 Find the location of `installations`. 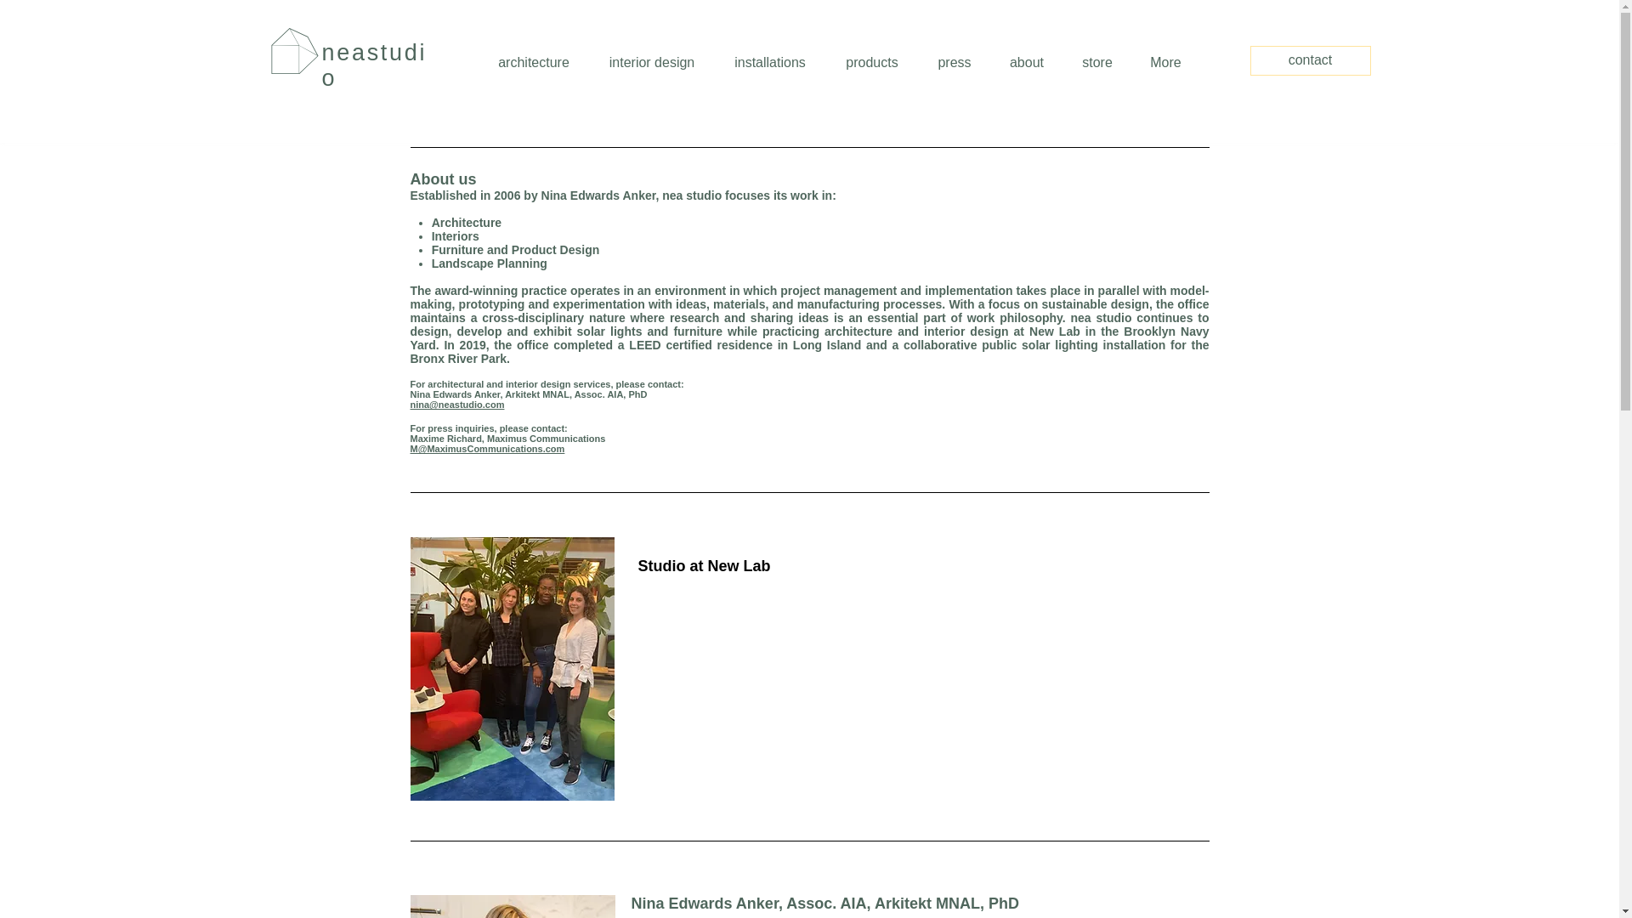

installations is located at coordinates (770, 63).